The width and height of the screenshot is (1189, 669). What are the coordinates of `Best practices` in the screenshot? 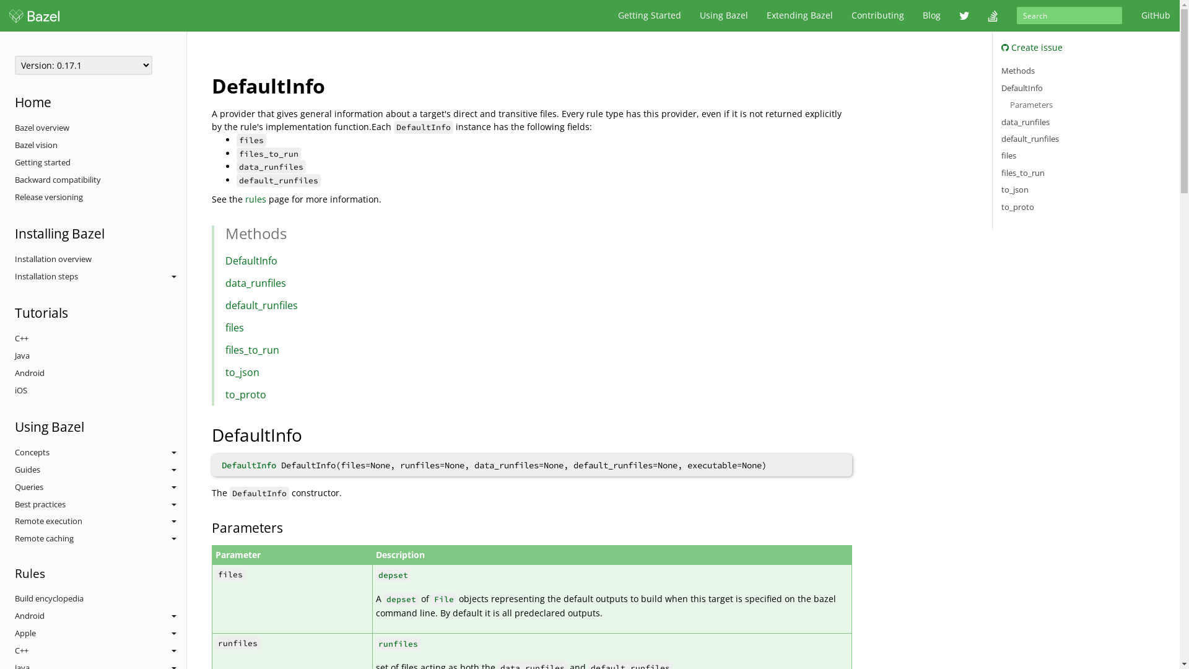 It's located at (100, 504).